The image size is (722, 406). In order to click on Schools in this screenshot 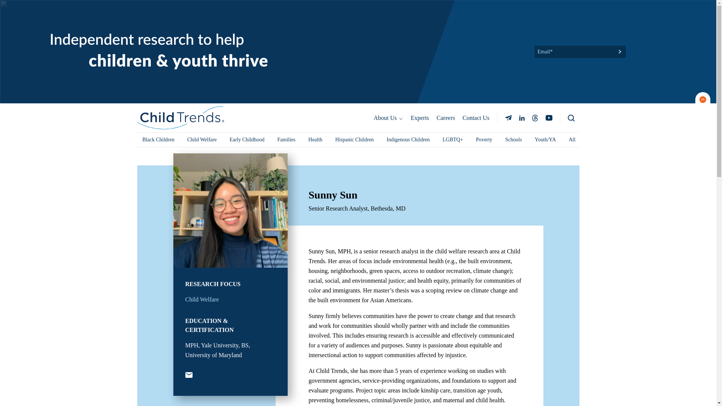, I will do `click(514, 36)`.